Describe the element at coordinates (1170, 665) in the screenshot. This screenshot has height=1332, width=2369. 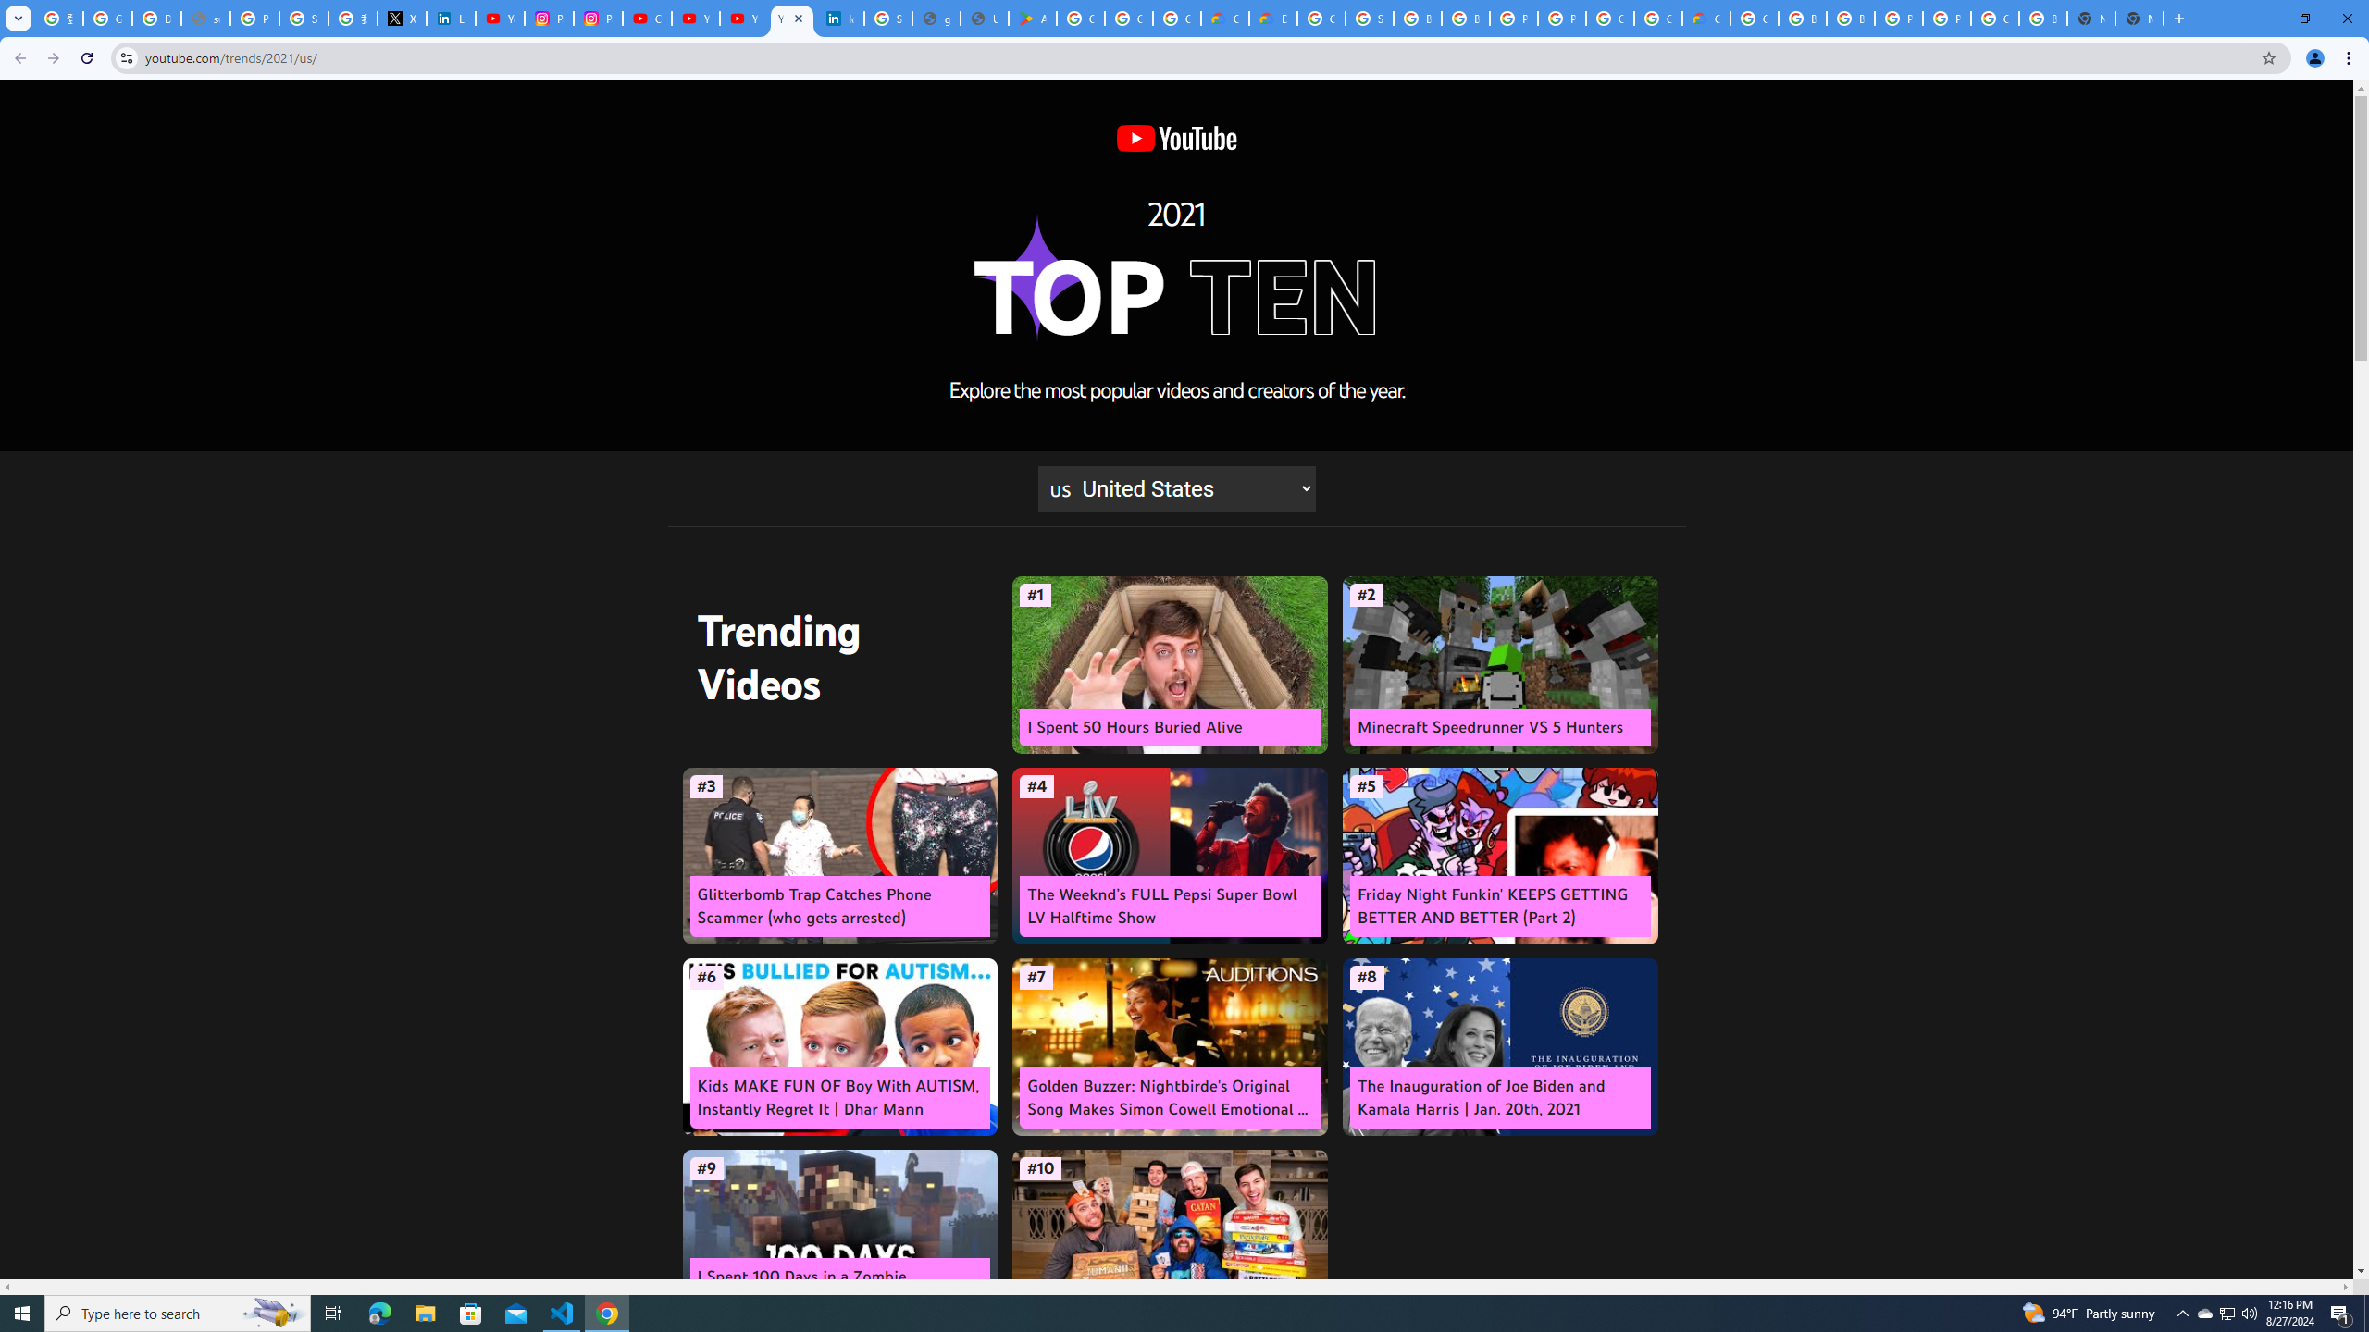
I see `#1 I Spent 50 Hours Buried Alive` at that location.